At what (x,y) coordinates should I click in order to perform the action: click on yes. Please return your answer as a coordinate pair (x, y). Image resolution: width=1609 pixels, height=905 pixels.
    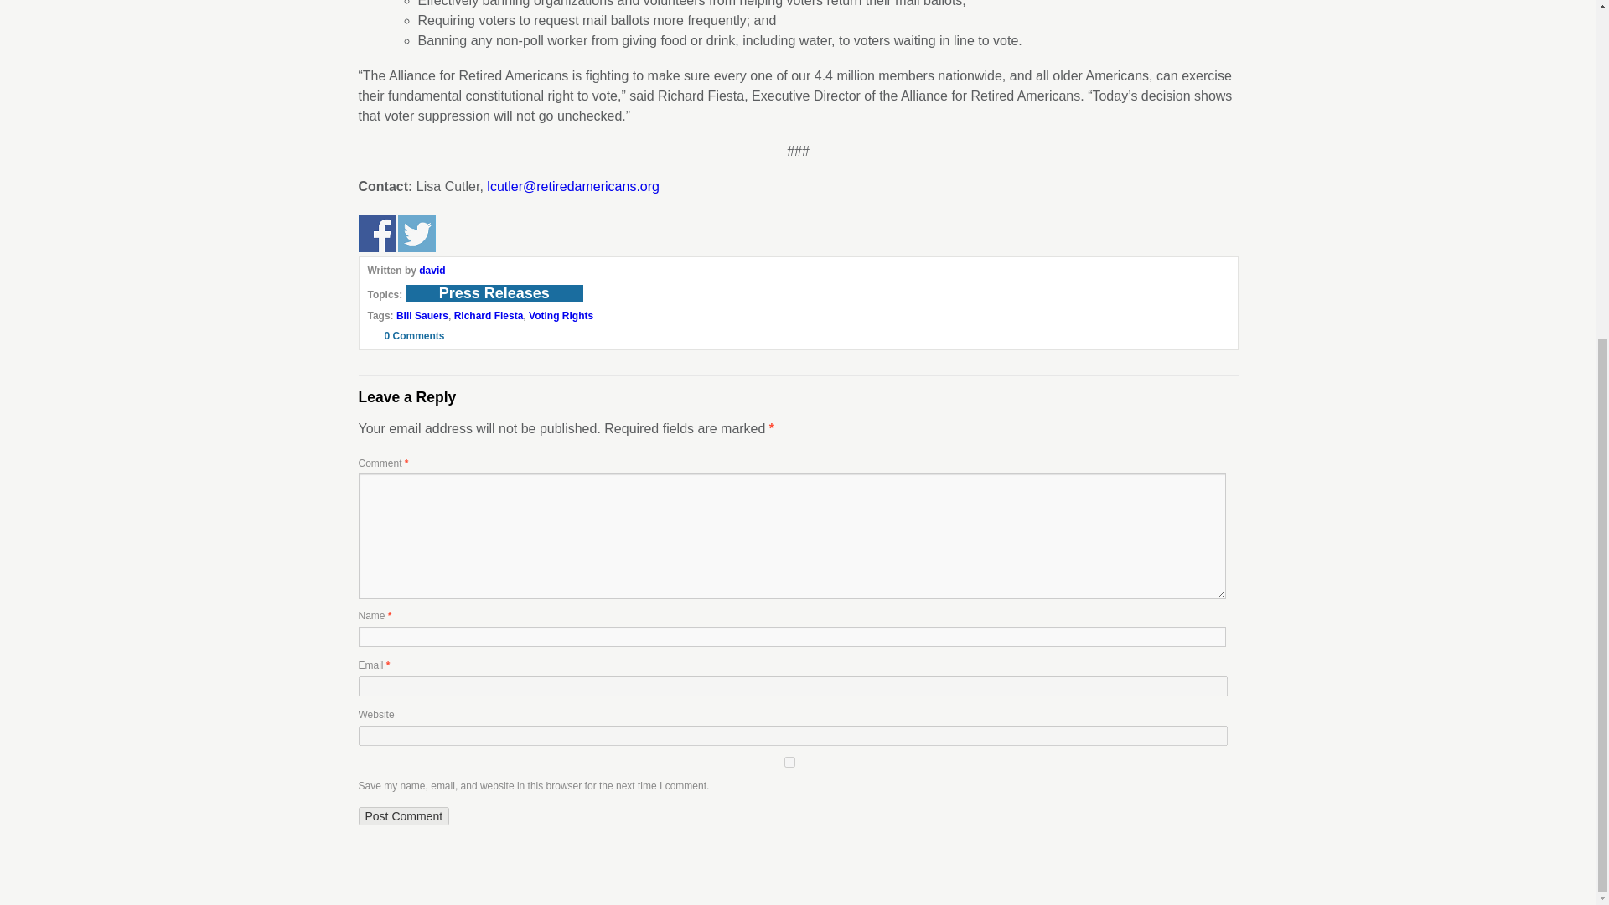
    Looking at the image, I should click on (789, 761).